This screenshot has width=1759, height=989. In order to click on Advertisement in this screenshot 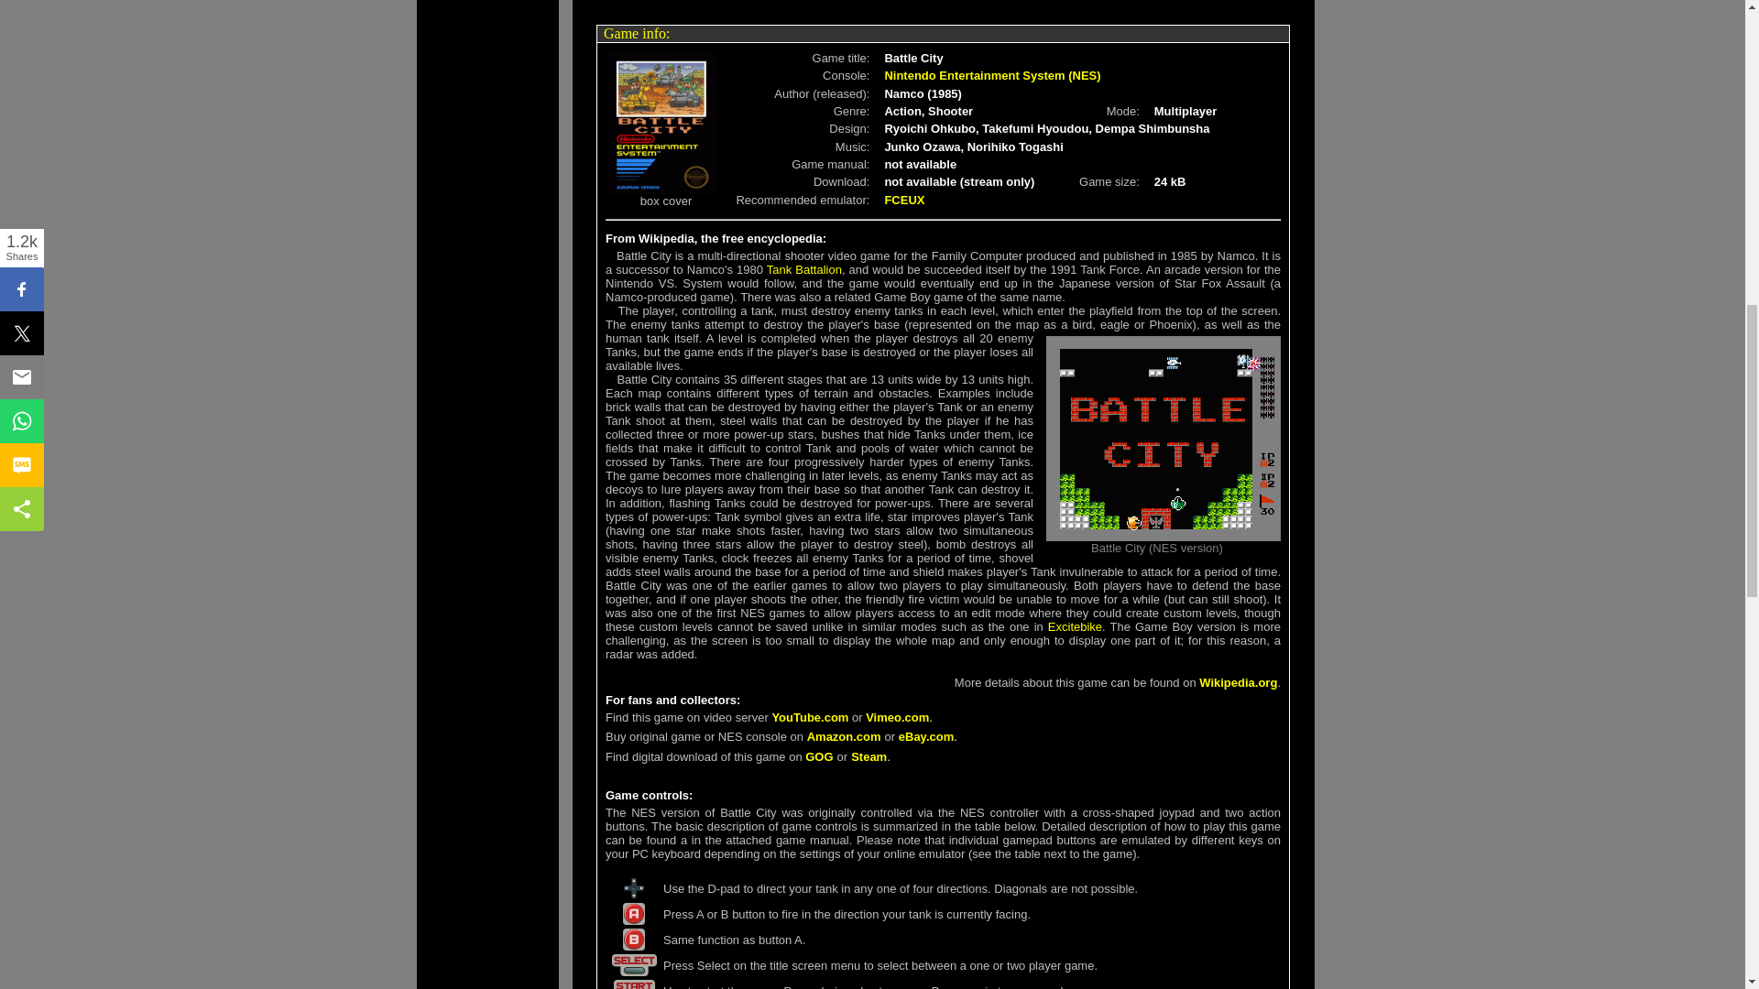, I will do `click(944, 4)`.